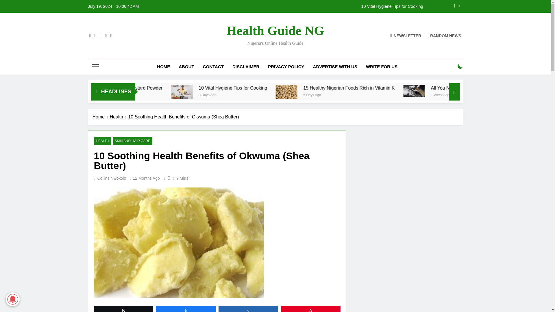 The width and height of the screenshot is (555, 312). Describe the element at coordinates (243, 92) in the screenshot. I see `10 Vital Hygiene Tips for Cooking` at that location.